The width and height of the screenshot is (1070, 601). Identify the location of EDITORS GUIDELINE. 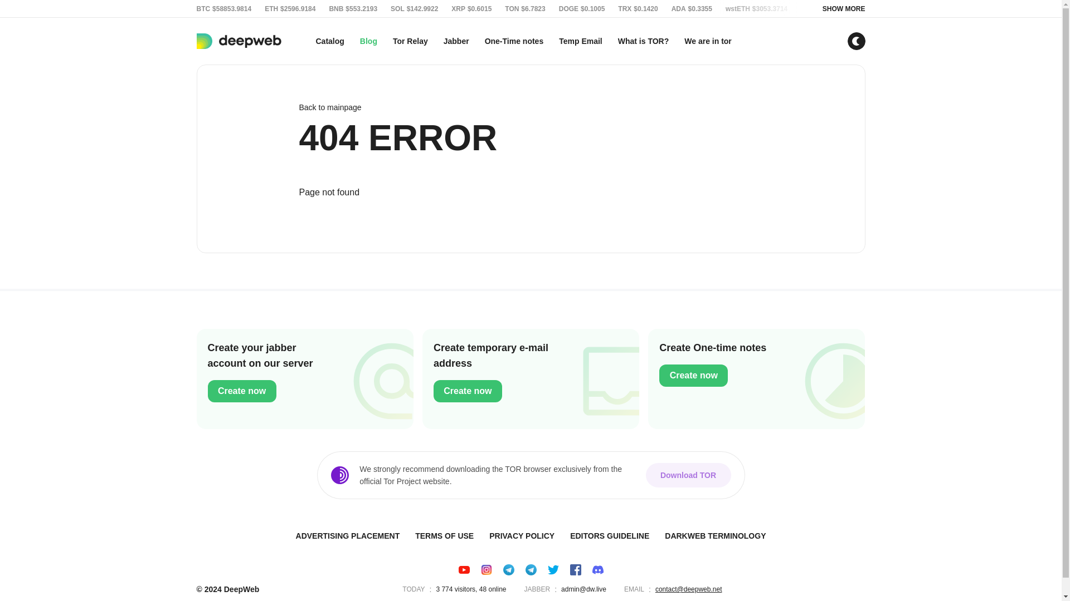
(610, 536).